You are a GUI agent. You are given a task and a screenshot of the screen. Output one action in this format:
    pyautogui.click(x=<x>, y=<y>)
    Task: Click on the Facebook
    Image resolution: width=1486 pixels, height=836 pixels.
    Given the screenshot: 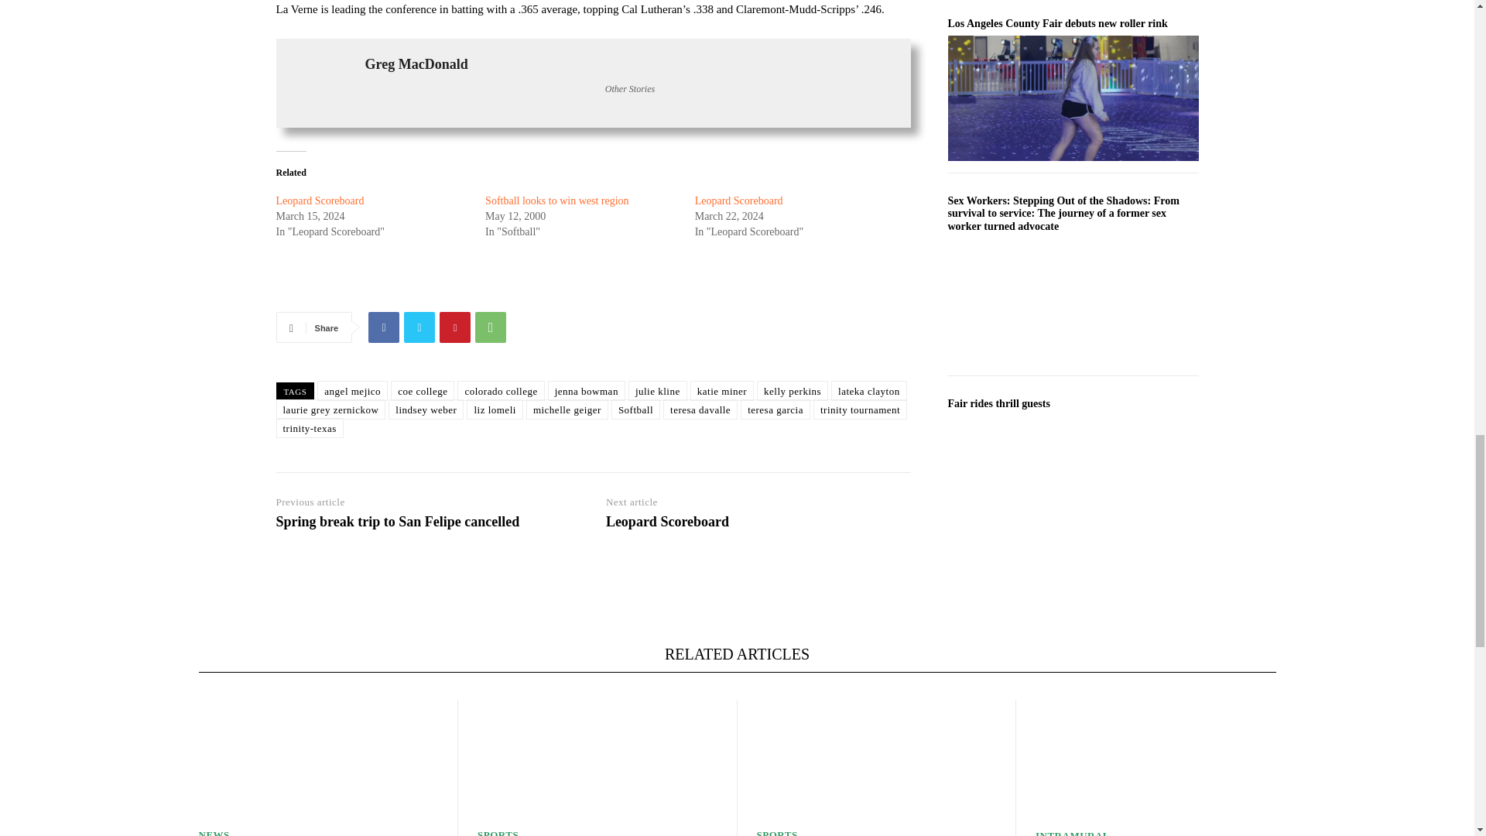 What is the action you would take?
    pyautogui.click(x=384, y=327)
    